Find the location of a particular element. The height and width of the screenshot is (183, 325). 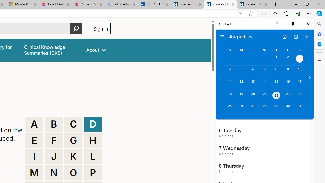

Sunday, August 18, 2024.  is located at coordinates (230, 96).